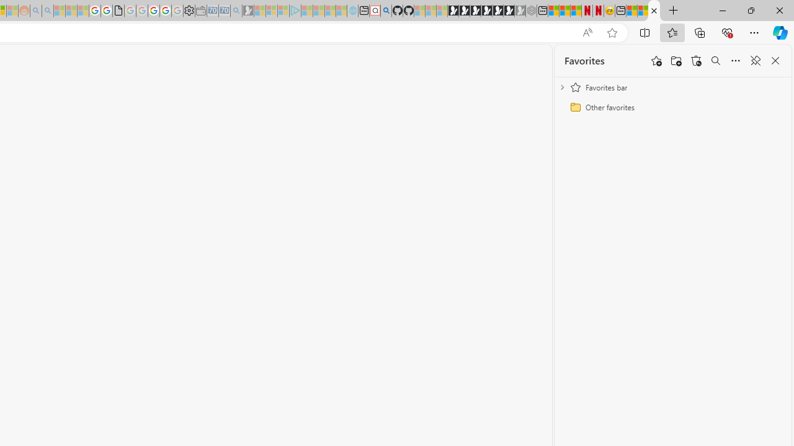 The width and height of the screenshot is (794, 446). What do you see at coordinates (352, 11) in the screenshot?
I see `Home | Sky Blue Bikes - Sky Blue Bikes - Sleeping` at bounding box center [352, 11].